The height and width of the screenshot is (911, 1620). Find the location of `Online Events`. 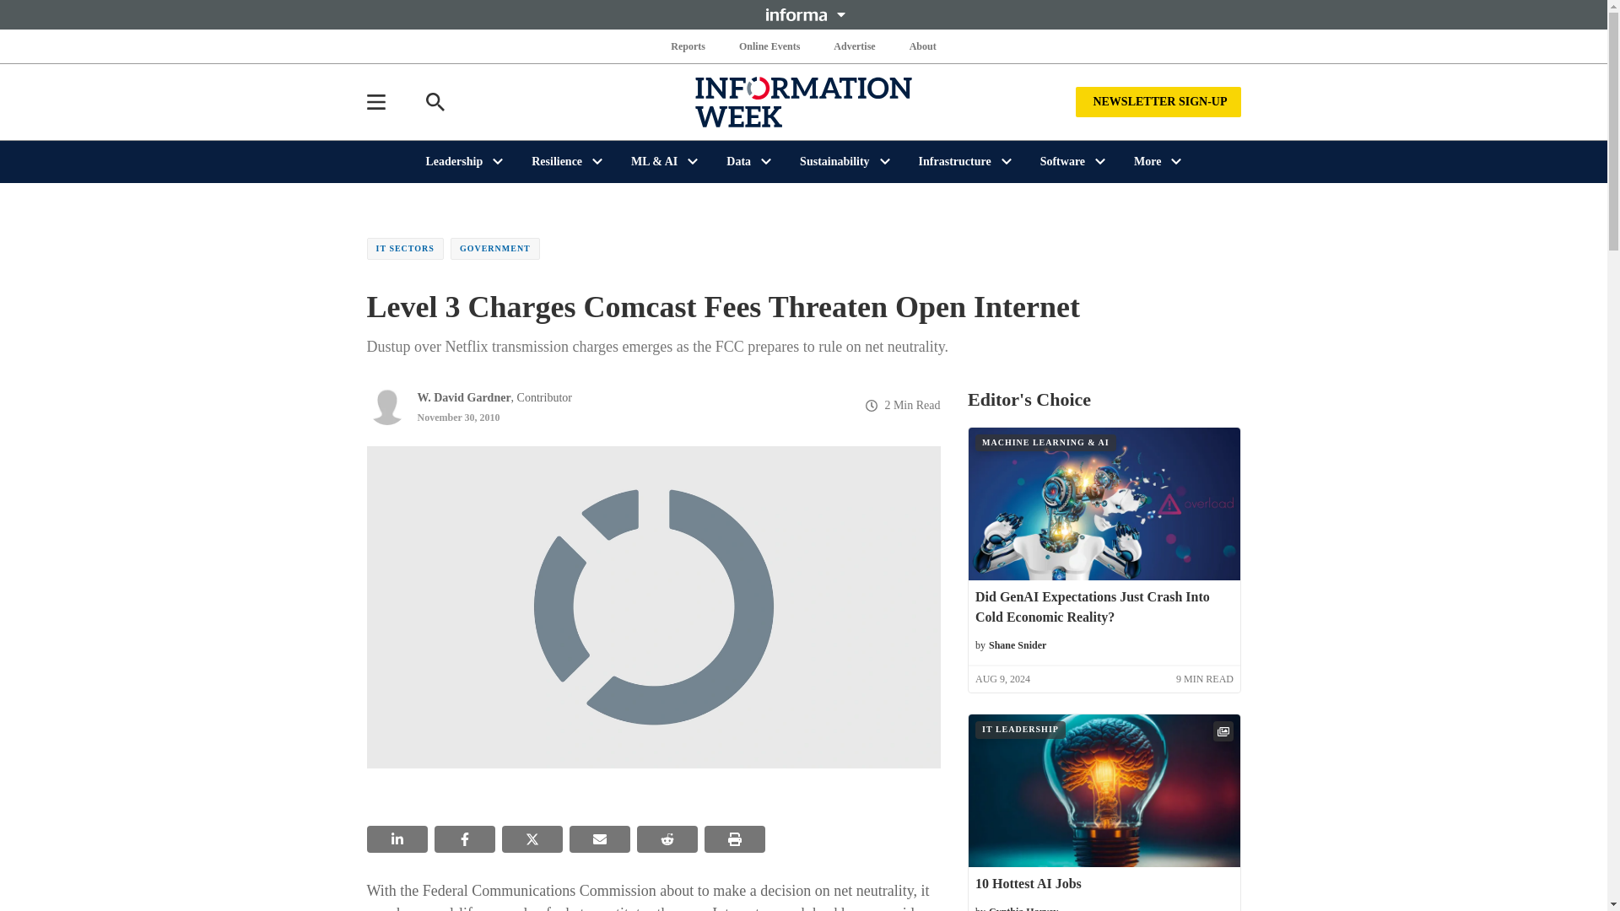

Online Events is located at coordinates (769, 46).